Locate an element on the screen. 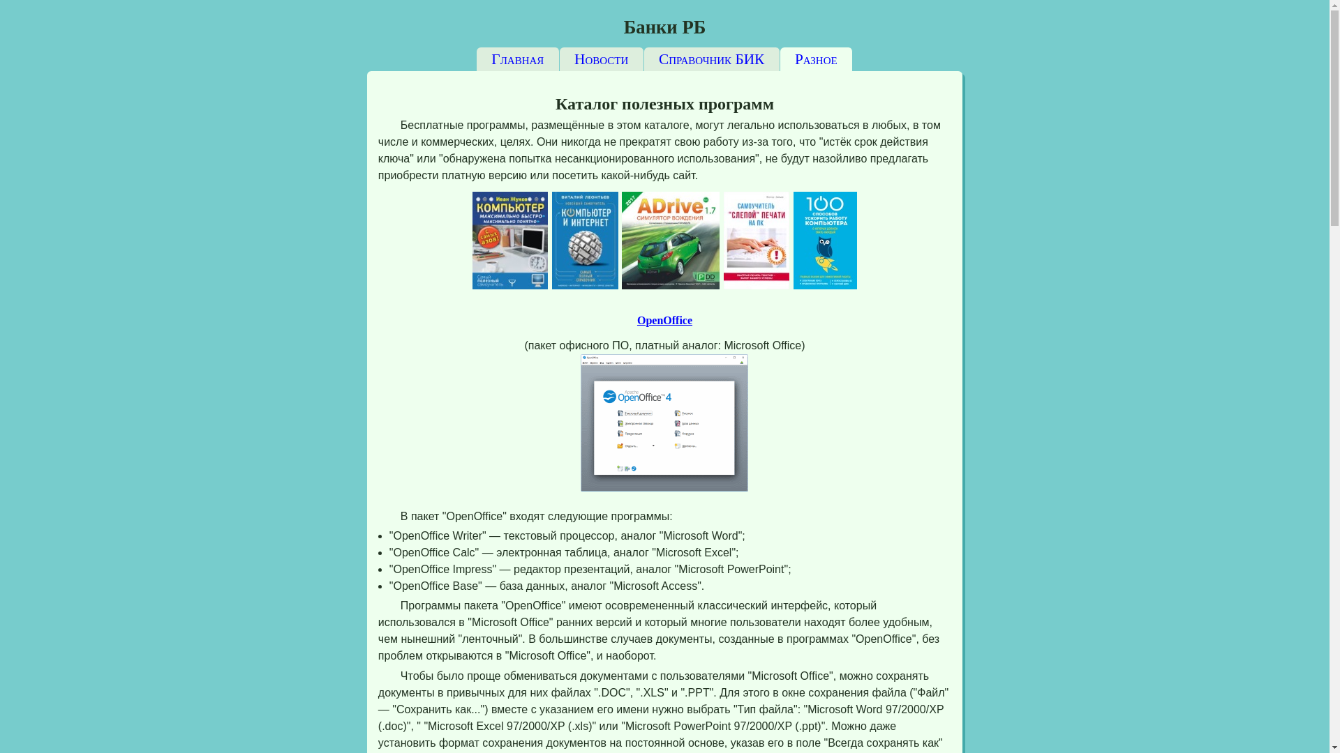  OpenOffice is located at coordinates (664, 321).